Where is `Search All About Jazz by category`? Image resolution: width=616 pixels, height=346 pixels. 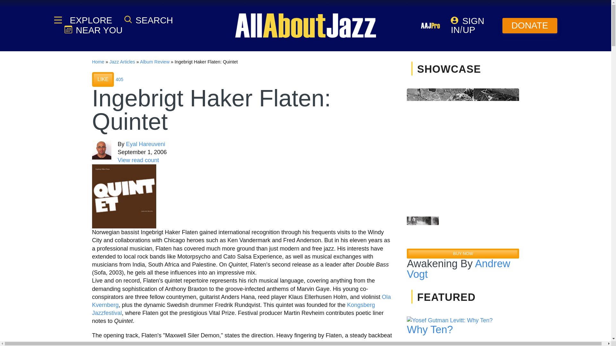 Search All About Jazz by category is located at coordinates (149, 20).